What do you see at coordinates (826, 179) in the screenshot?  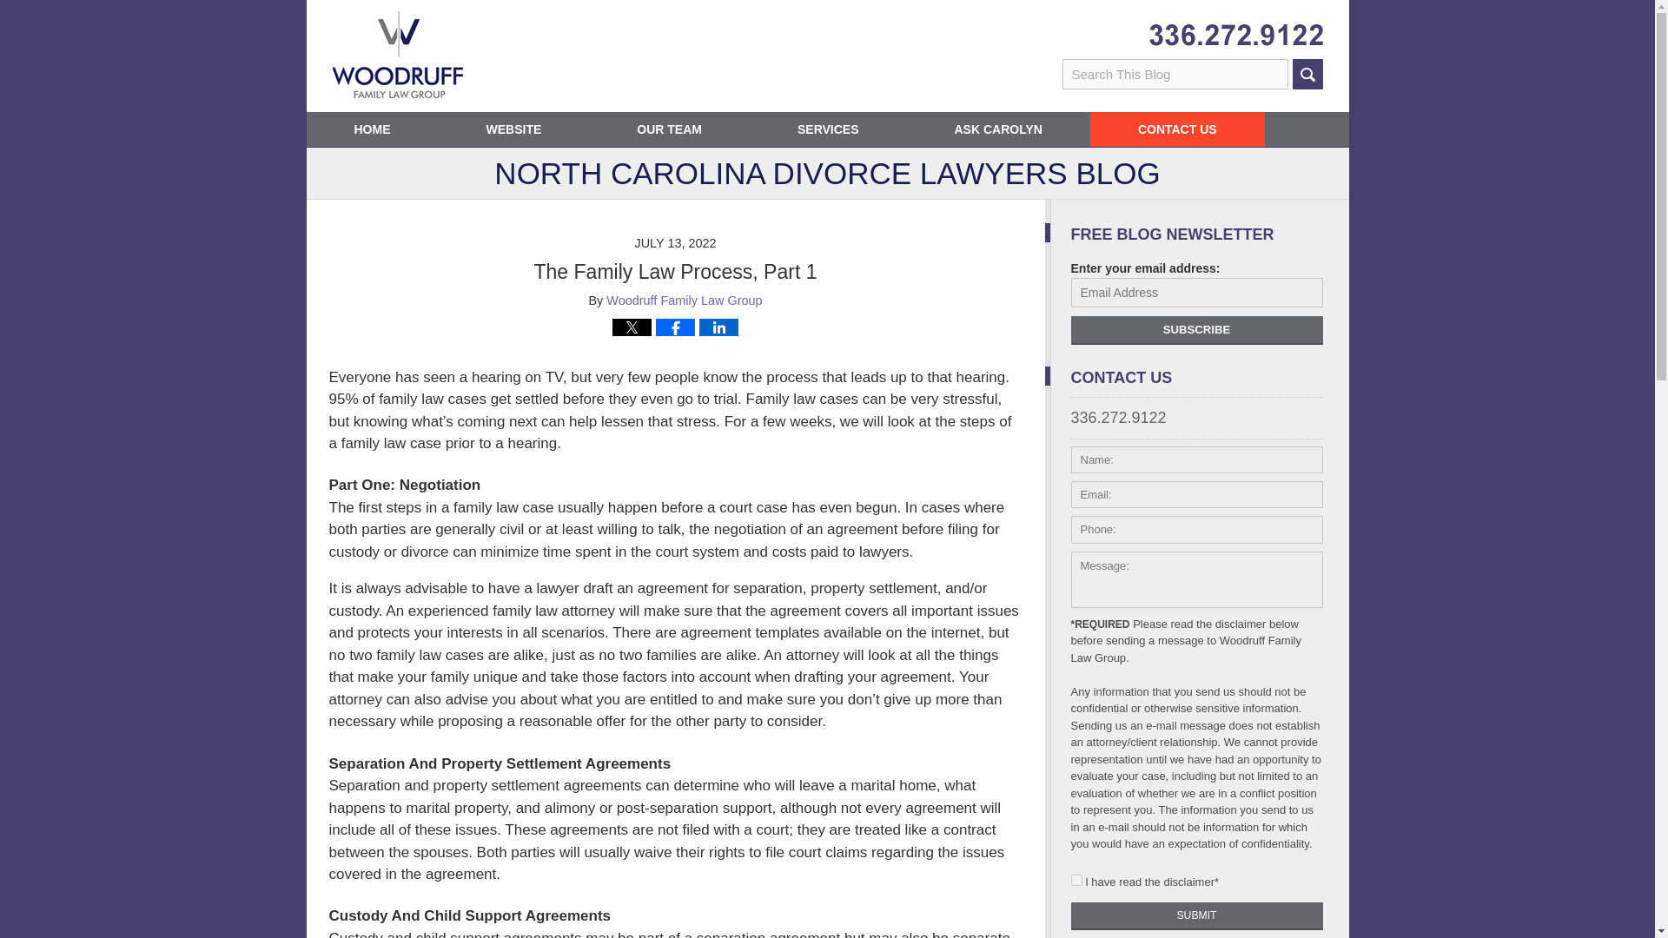 I see `NORTH CAROLINA DIVORCE LAWYERS BLOG` at bounding box center [826, 179].